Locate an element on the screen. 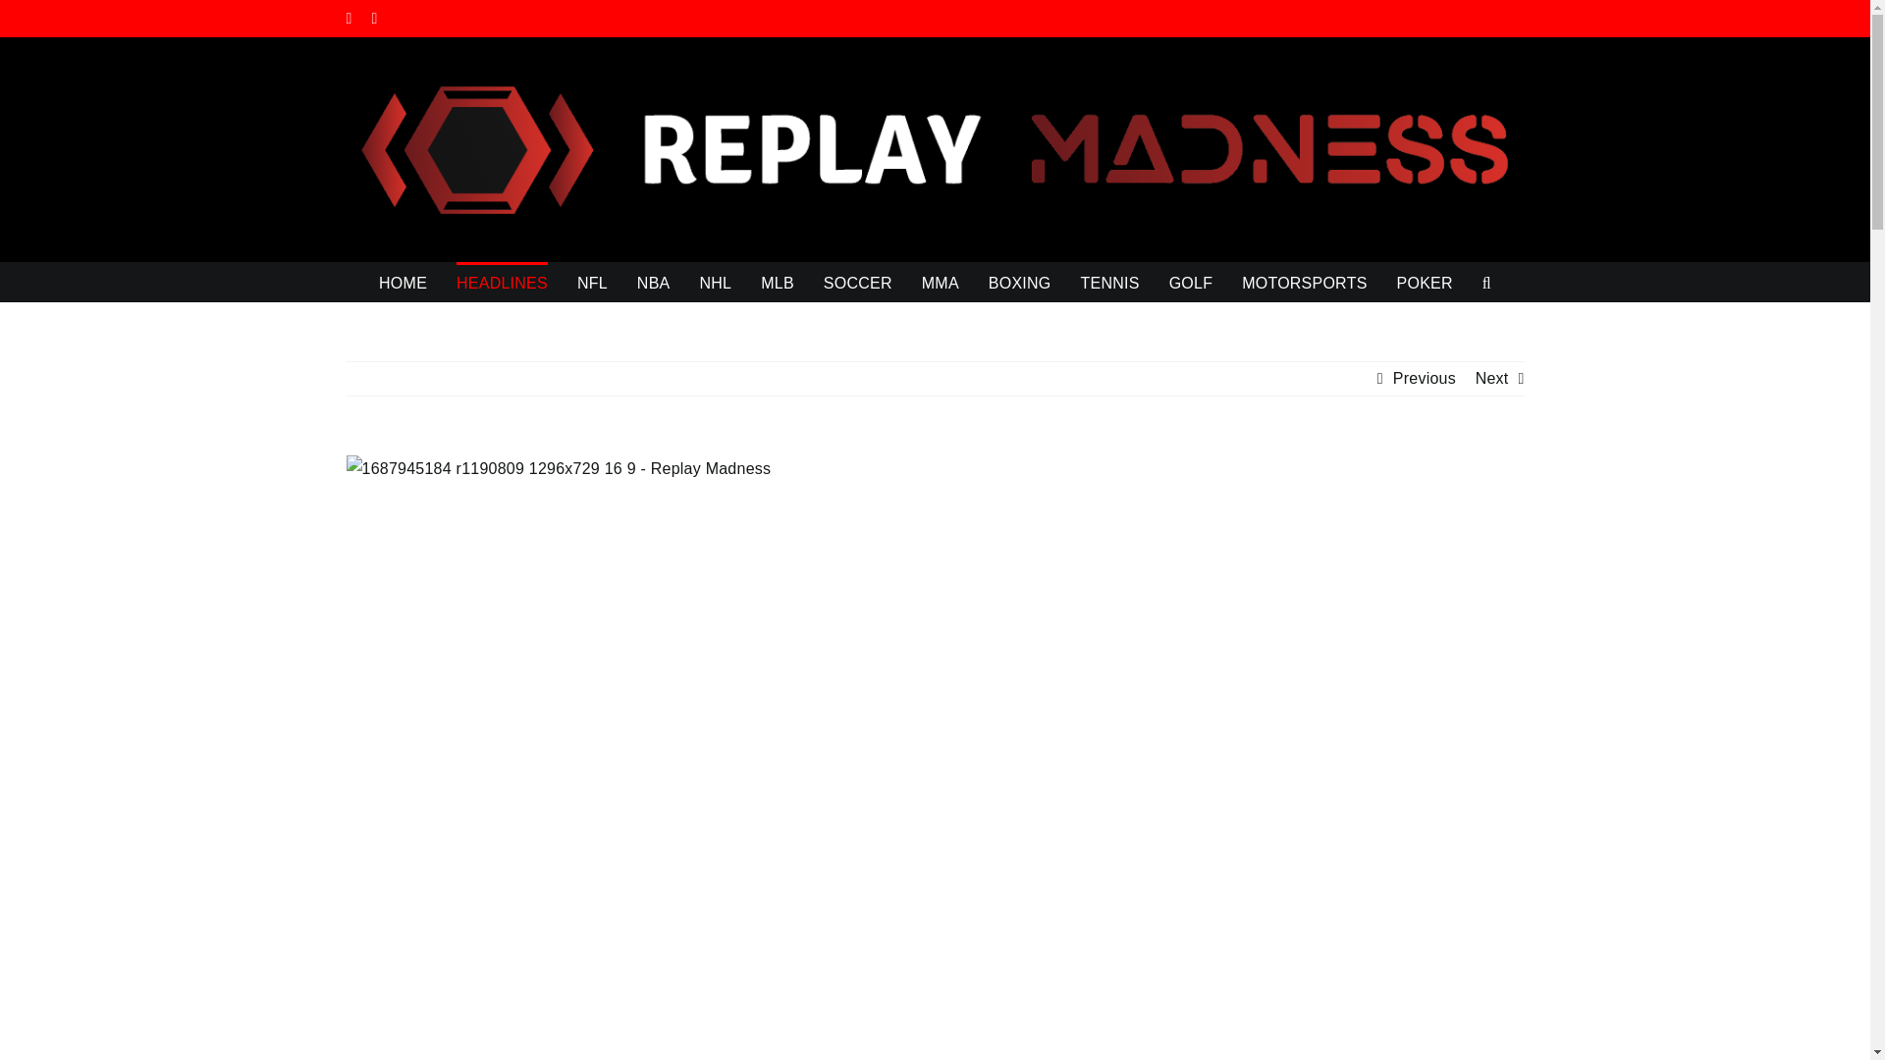  MOTORSPORTS is located at coordinates (1304, 281).